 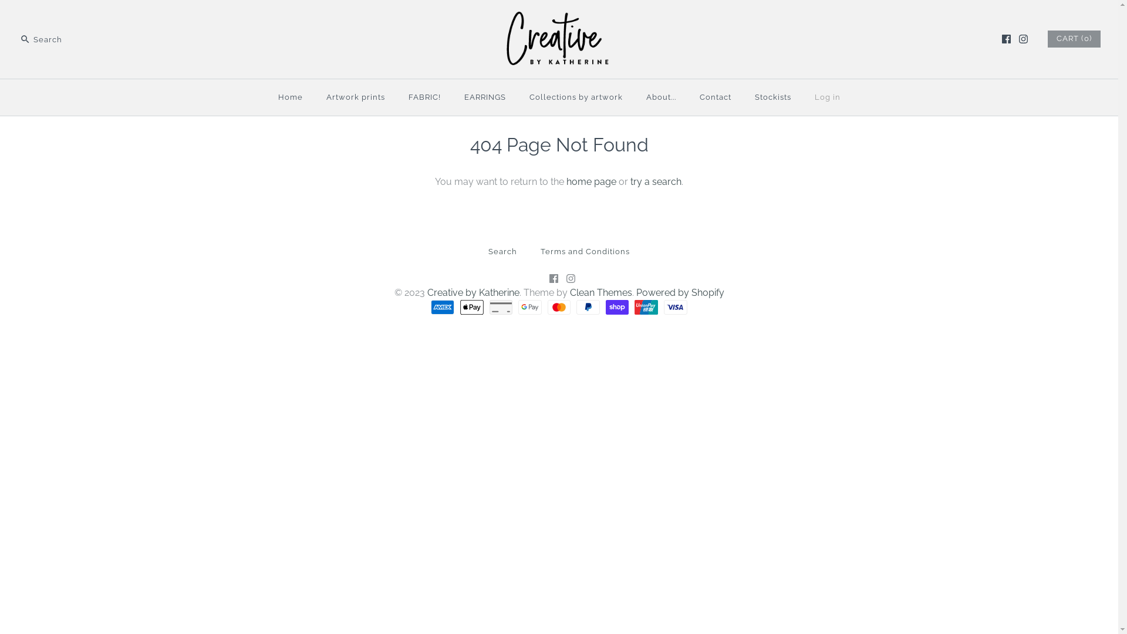 What do you see at coordinates (576, 97) in the screenshot?
I see `Collections by artwork` at bounding box center [576, 97].